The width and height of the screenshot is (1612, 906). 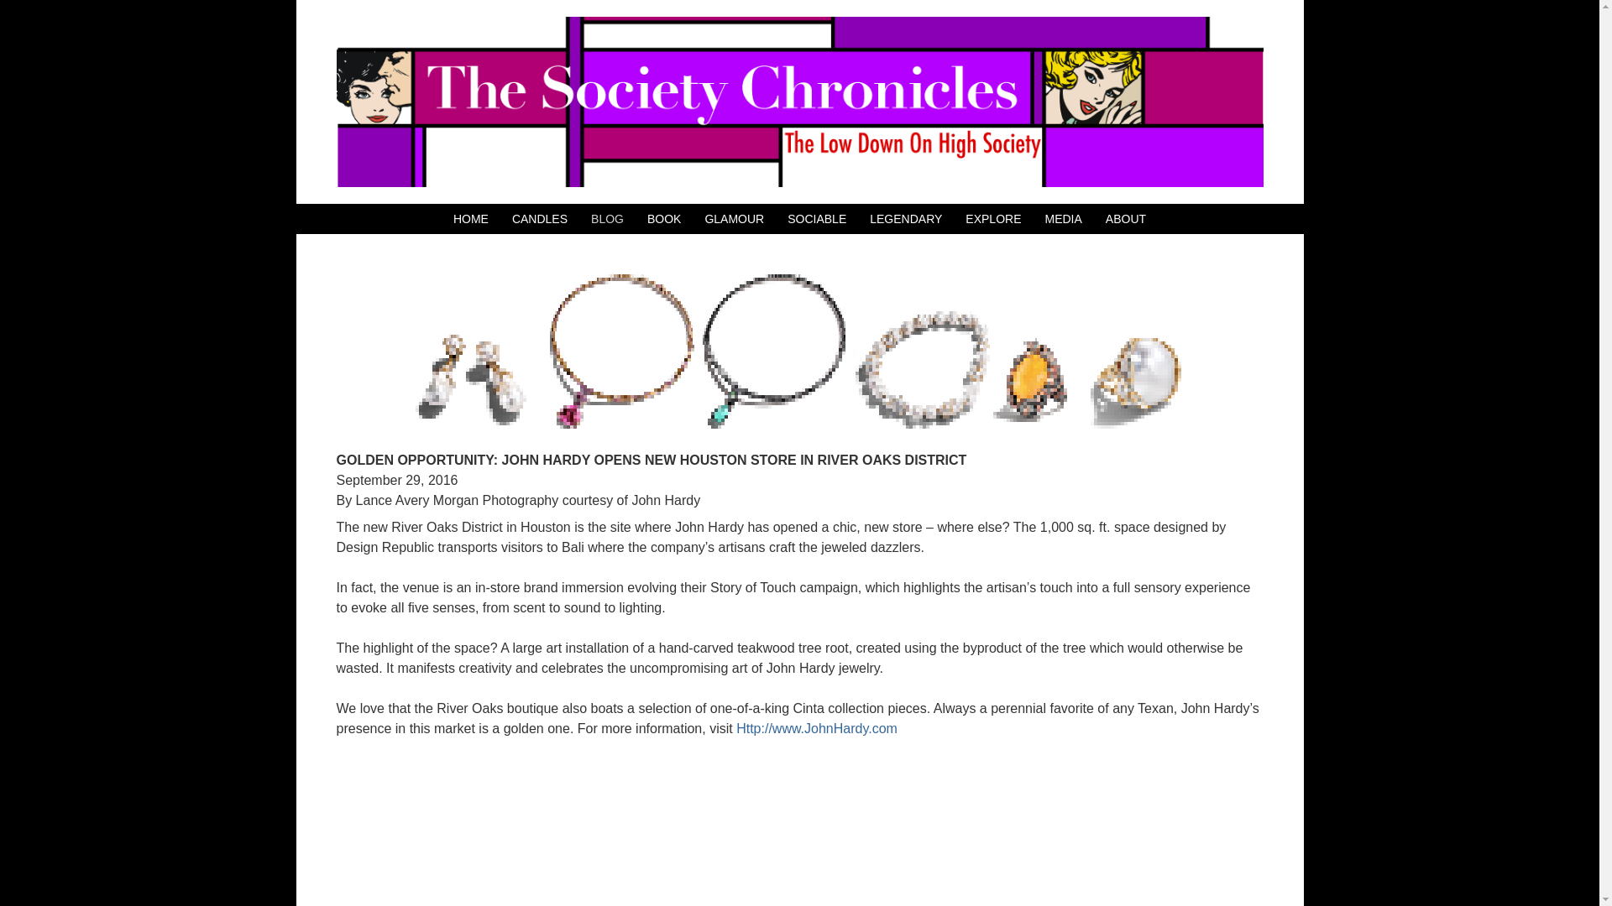 What do you see at coordinates (608, 219) in the screenshot?
I see `BLOG` at bounding box center [608, 219].